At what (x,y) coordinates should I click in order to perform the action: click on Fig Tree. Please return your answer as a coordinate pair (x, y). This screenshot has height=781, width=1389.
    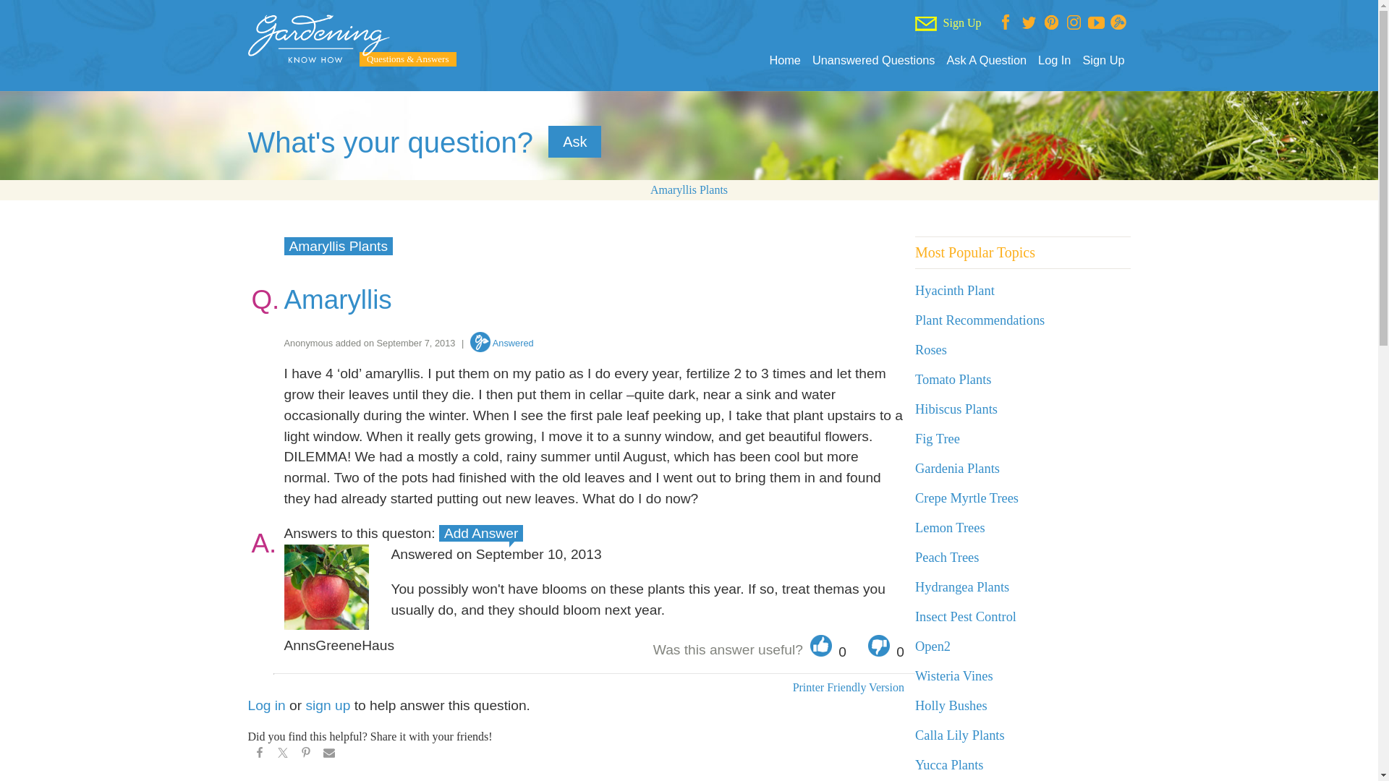
    Looking at the image, I should click on (938, 438).